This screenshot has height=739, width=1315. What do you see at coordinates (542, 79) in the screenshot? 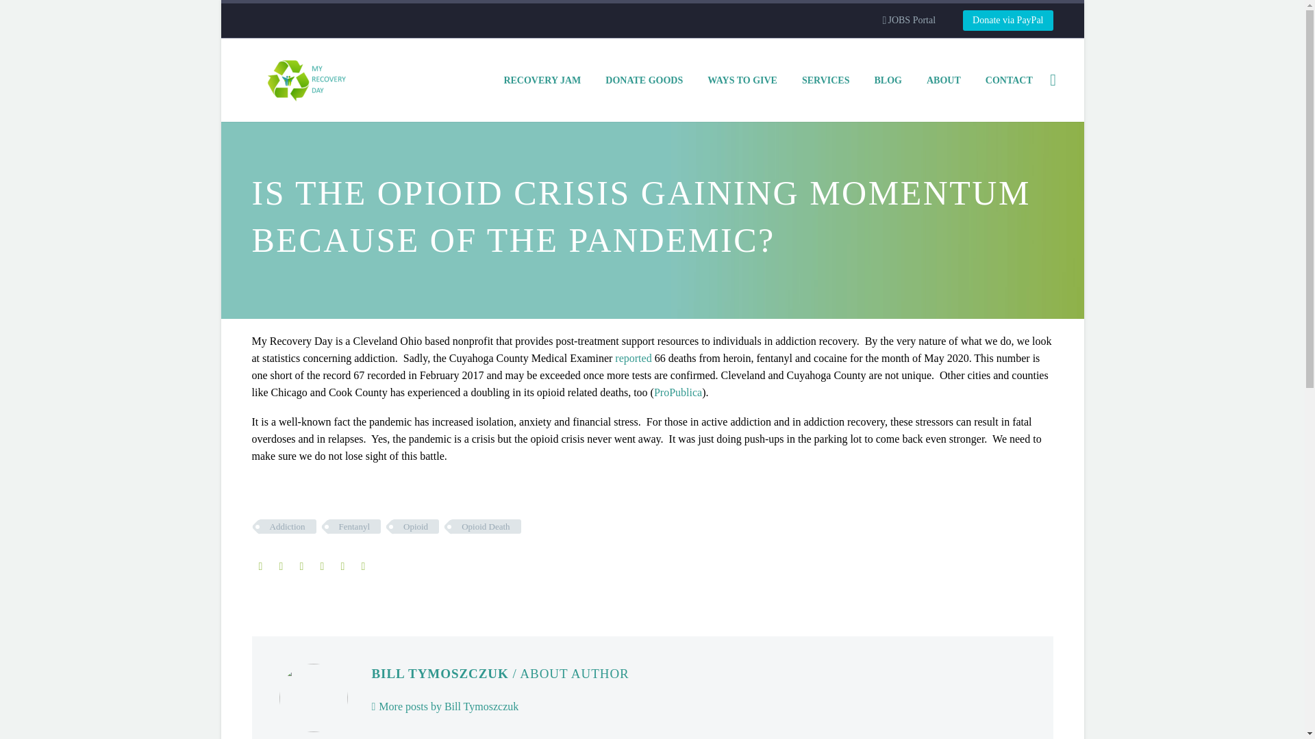
I see `RECOVERY JAM` at bounding box center [542, 79].